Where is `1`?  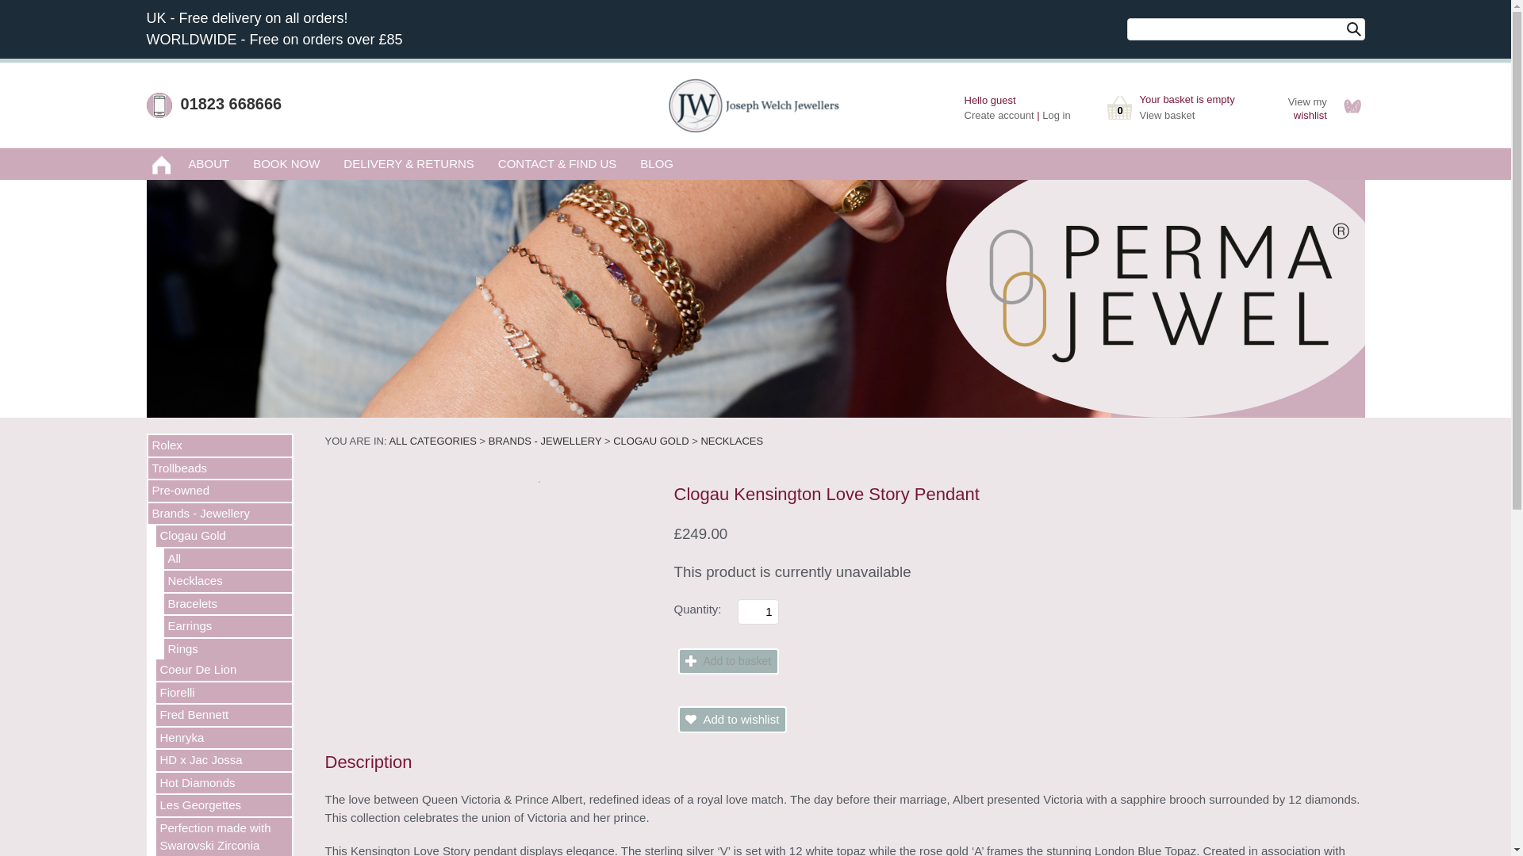 1 is located at coordinates (758, 612).